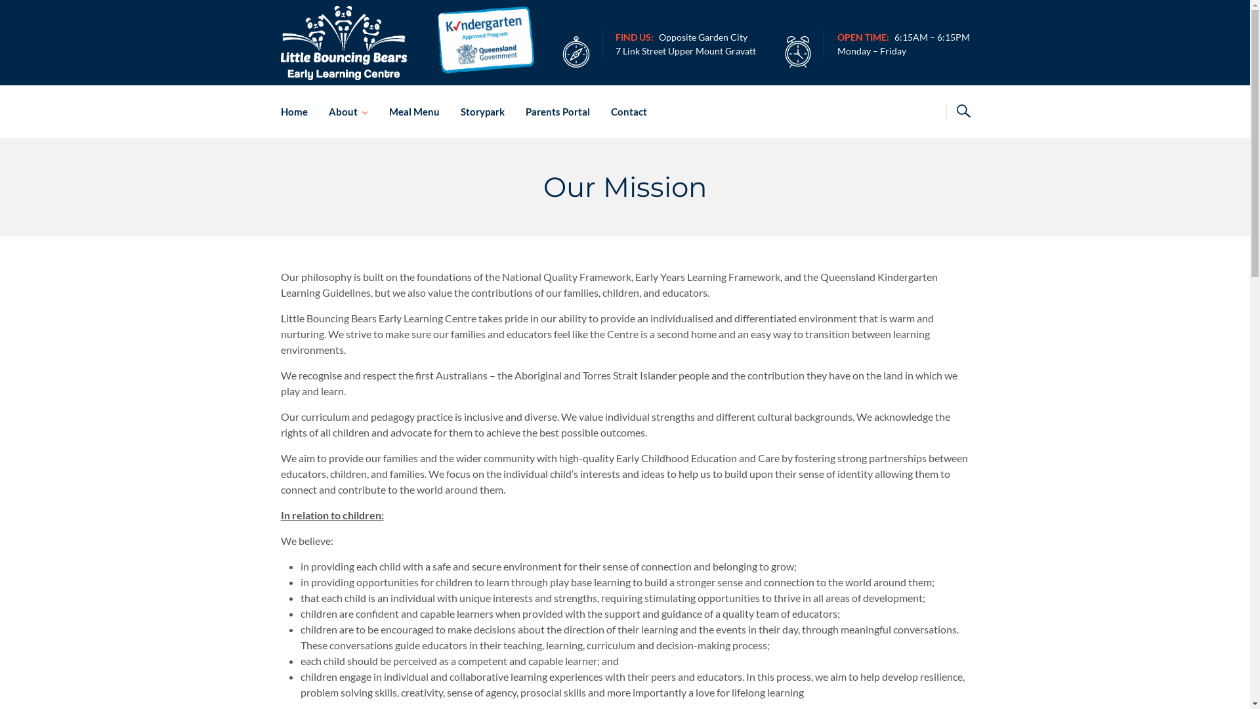 This screenshot has width=1260, height=709. What do you see at coordinates (413, 112) in the screenshot?
I see `Meal Menu` at bounding box center [413, 112].